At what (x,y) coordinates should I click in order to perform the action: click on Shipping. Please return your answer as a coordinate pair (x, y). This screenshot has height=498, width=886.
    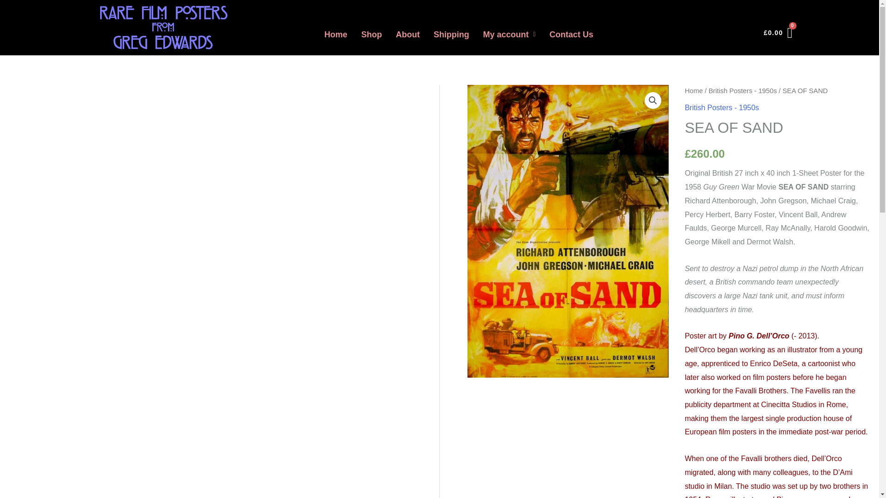
    Looking at the image, I should click on (451, 34).